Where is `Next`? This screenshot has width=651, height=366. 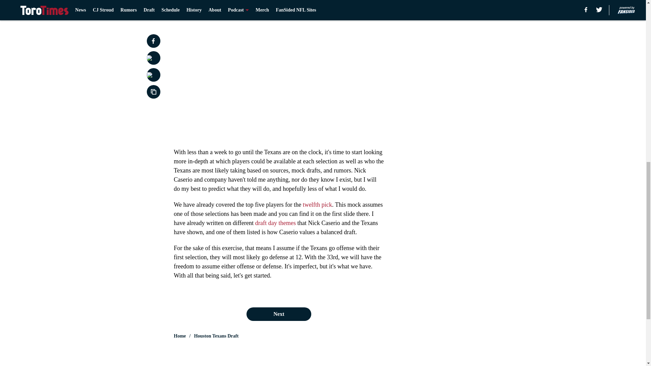 Next is located at coordinates (278, 314).